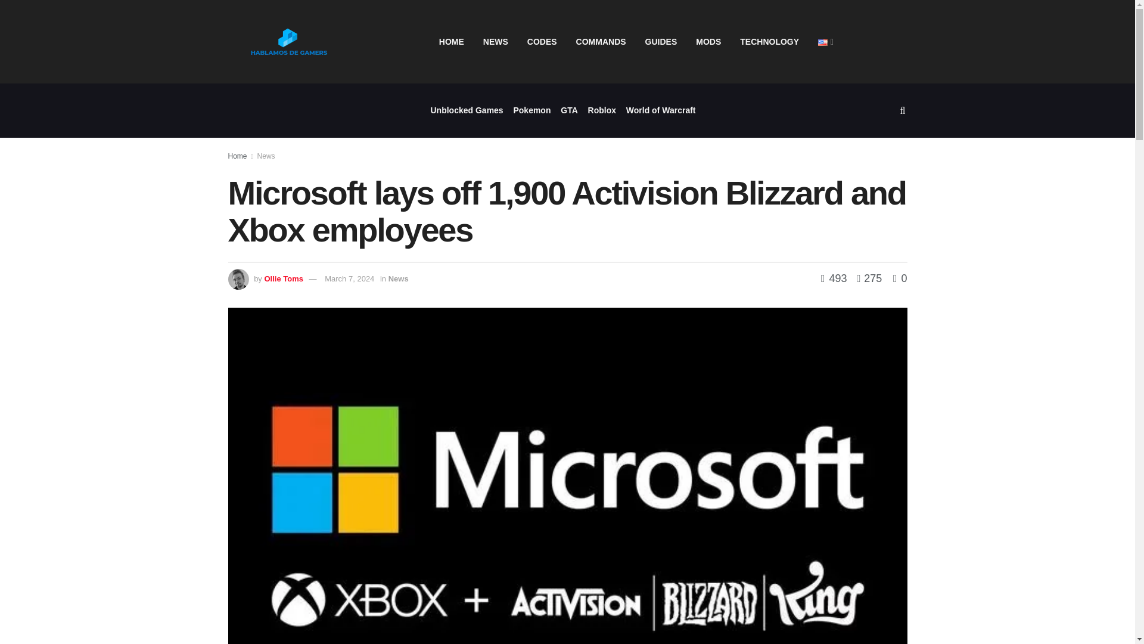 This screenshot has height=644, width=1144. I want to click on World of Warcraft, so click(660, 111).